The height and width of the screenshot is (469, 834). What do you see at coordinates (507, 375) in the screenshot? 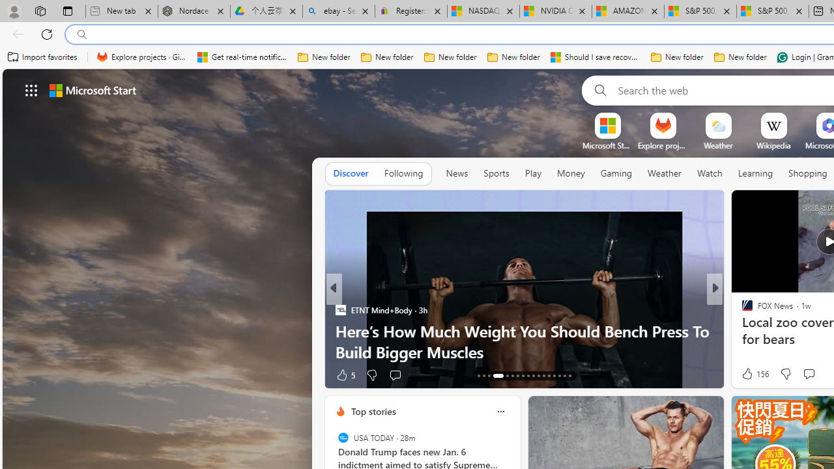
I see `AutomationID: tab-17` at bounding box center [507, 375].